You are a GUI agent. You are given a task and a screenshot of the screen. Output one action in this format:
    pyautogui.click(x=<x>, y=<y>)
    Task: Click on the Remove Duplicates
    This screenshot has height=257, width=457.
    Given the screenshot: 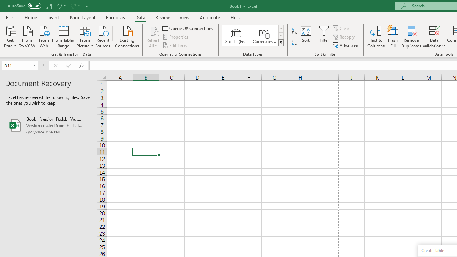 What is the action you would take?
    pyautogui.click(x=411, y=36)
    